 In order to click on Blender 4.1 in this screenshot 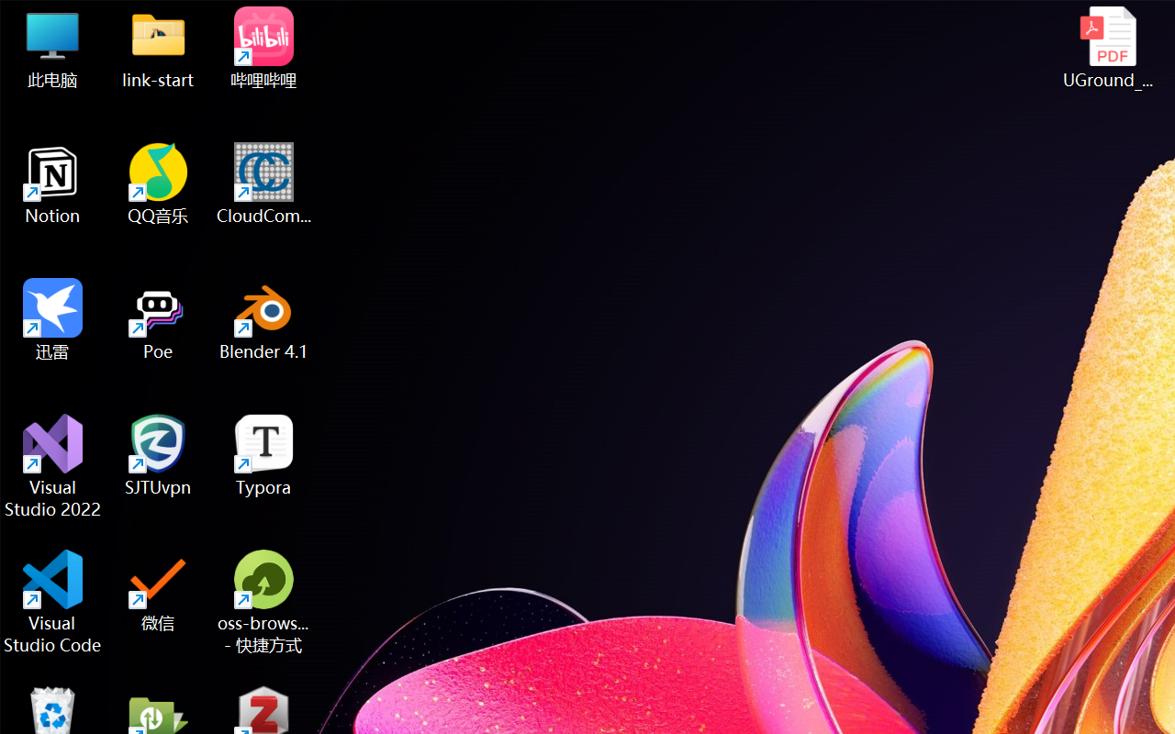, I will do `click(264, 319)`.